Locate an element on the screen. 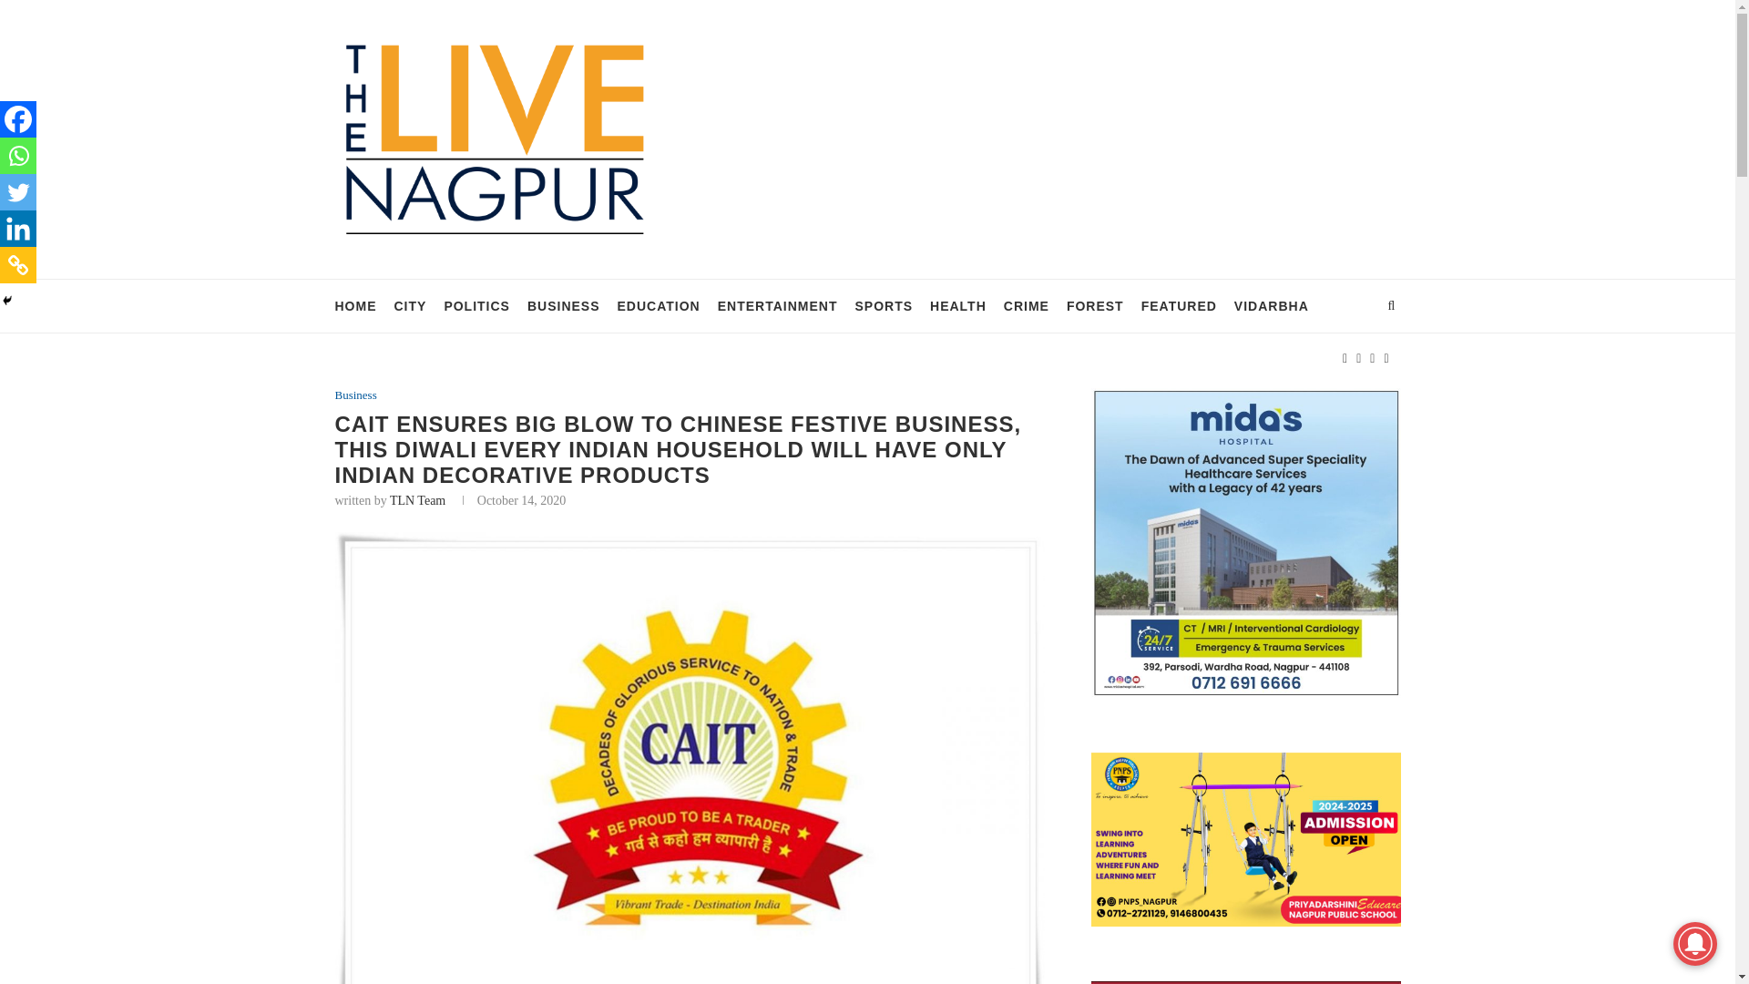  ENTERTAINMENT is located at coordinates (777, 306).